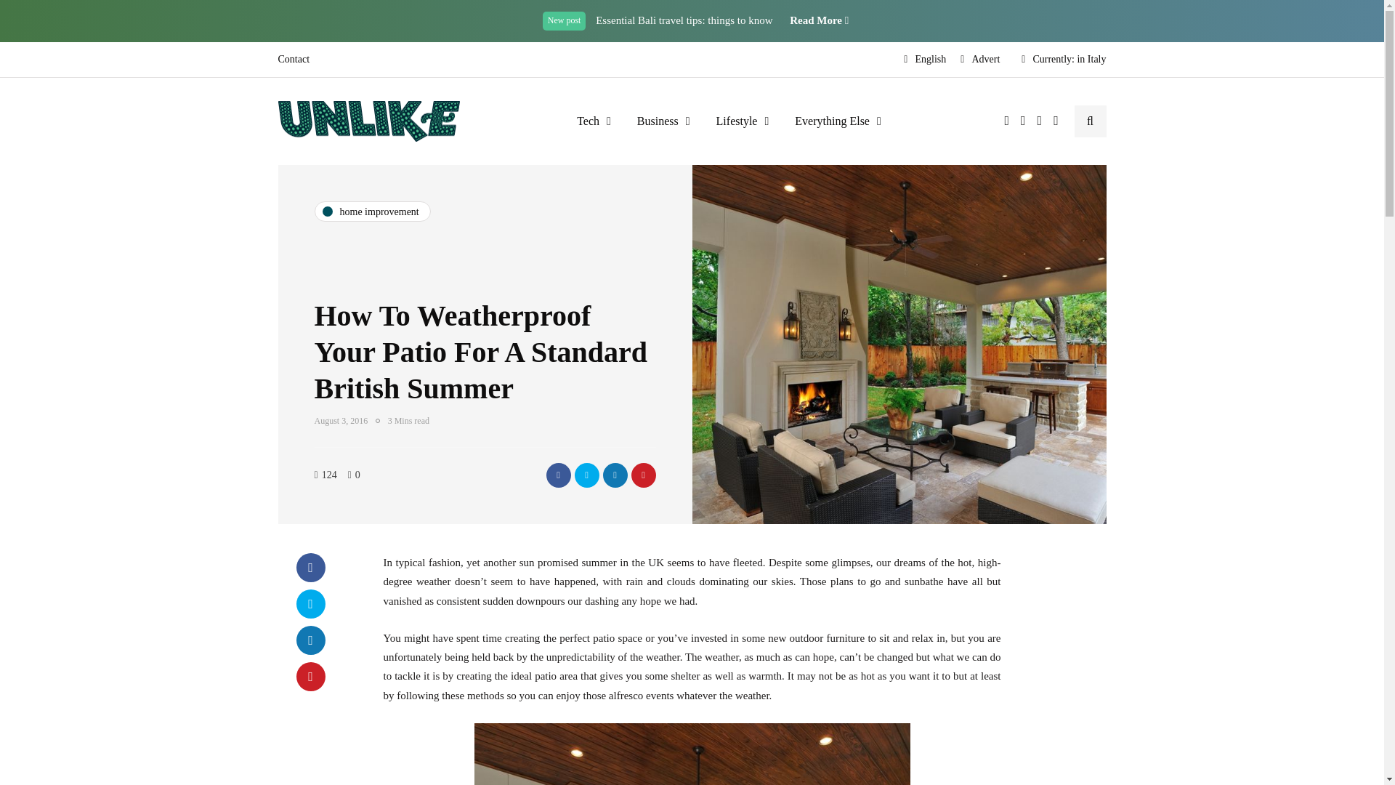 The image size is (1395, 785). Describe the element at coordinates (818, 20) in the screenshot. I see `Read More` at that location.